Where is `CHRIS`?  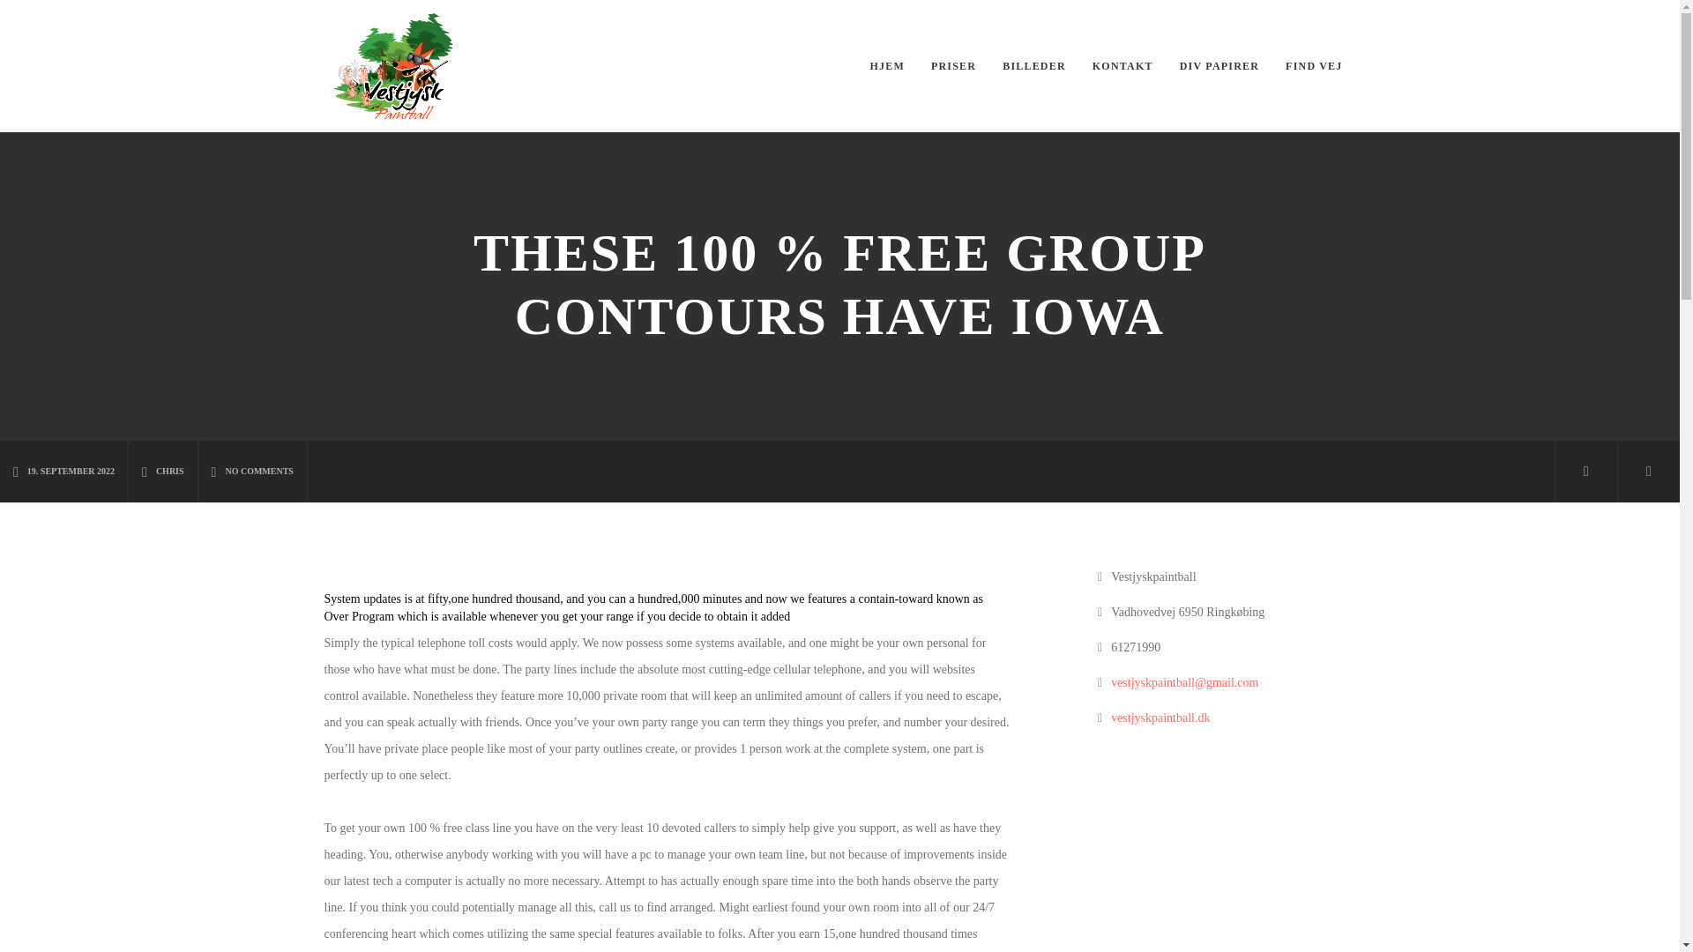 CHRIS is located at coordinates (162, 472).